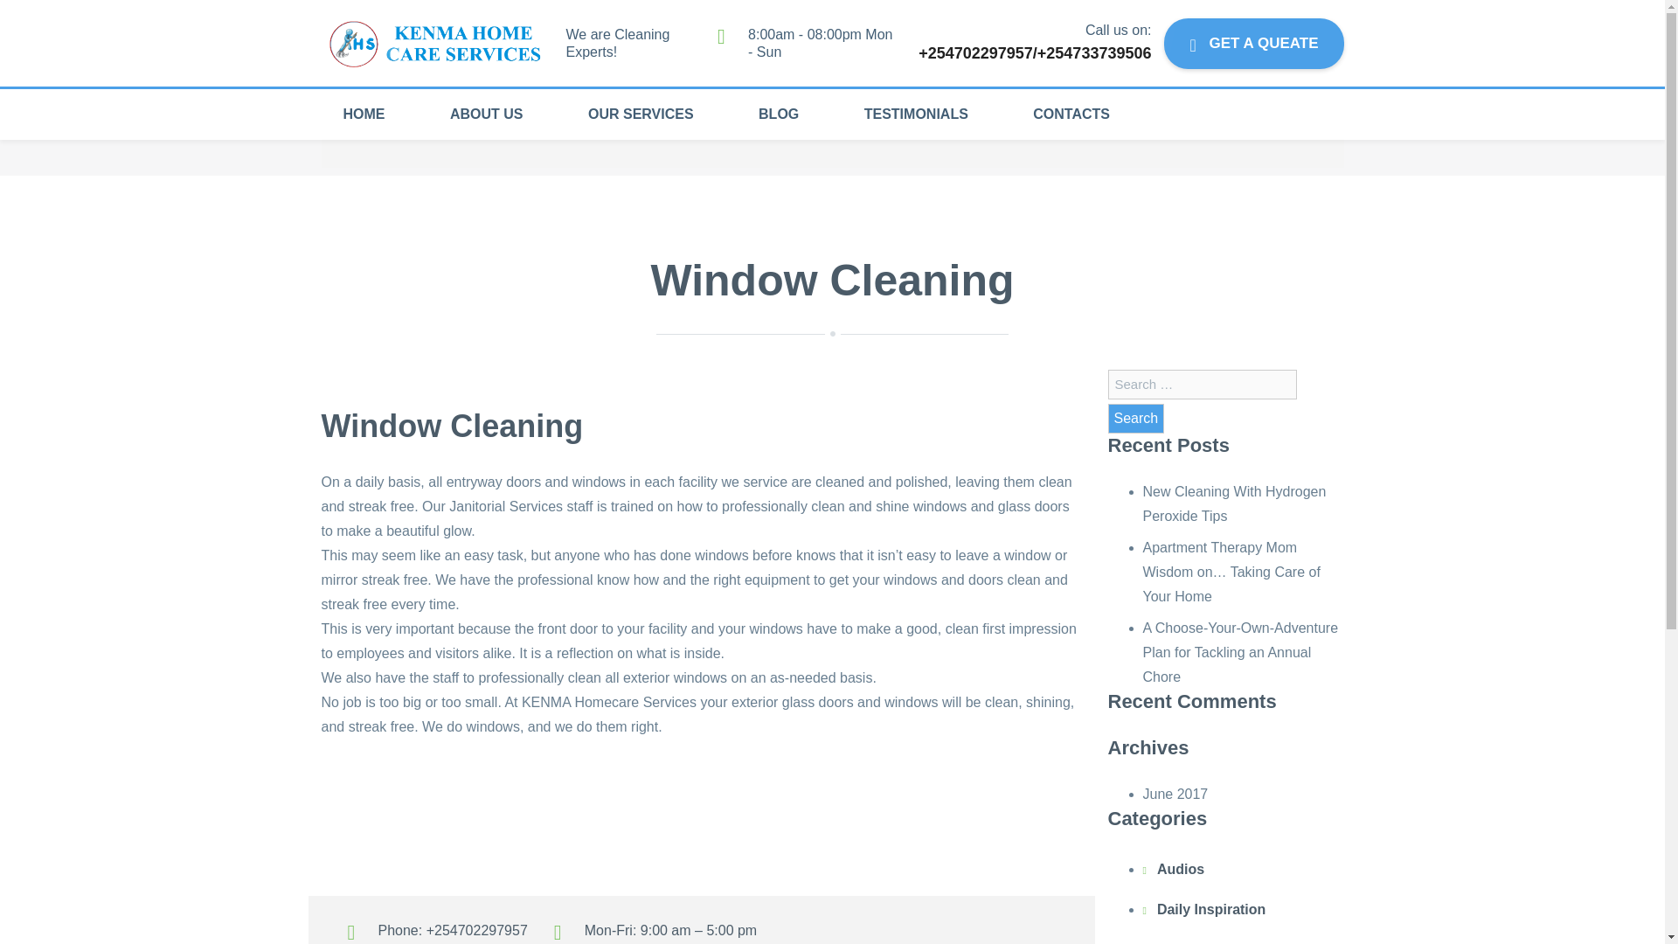 This screenshot has width=1678, height=944. What do you see at coordinates (1071, 114) in the screenshot?
I see `CONTACTS` at bounding box center [1071, 114].